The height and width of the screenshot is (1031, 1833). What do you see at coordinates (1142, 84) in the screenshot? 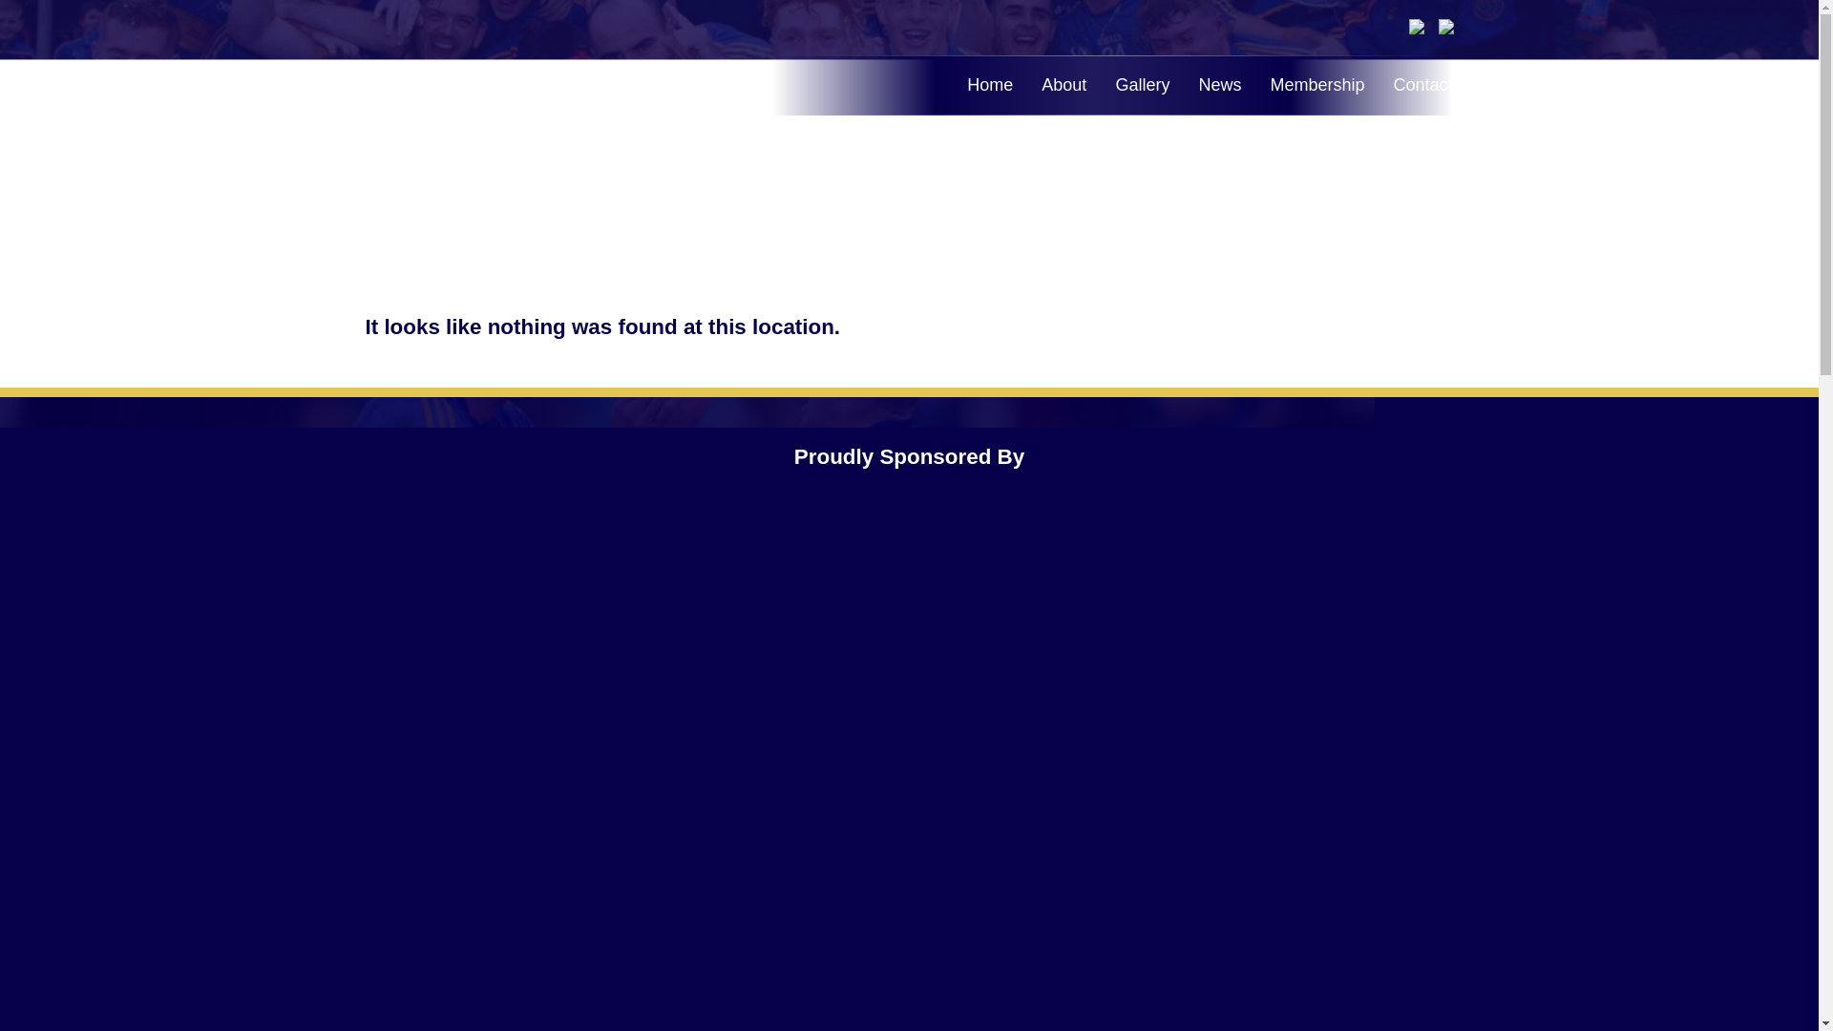
I see `Gallery` at bounding box center [1142, 84].